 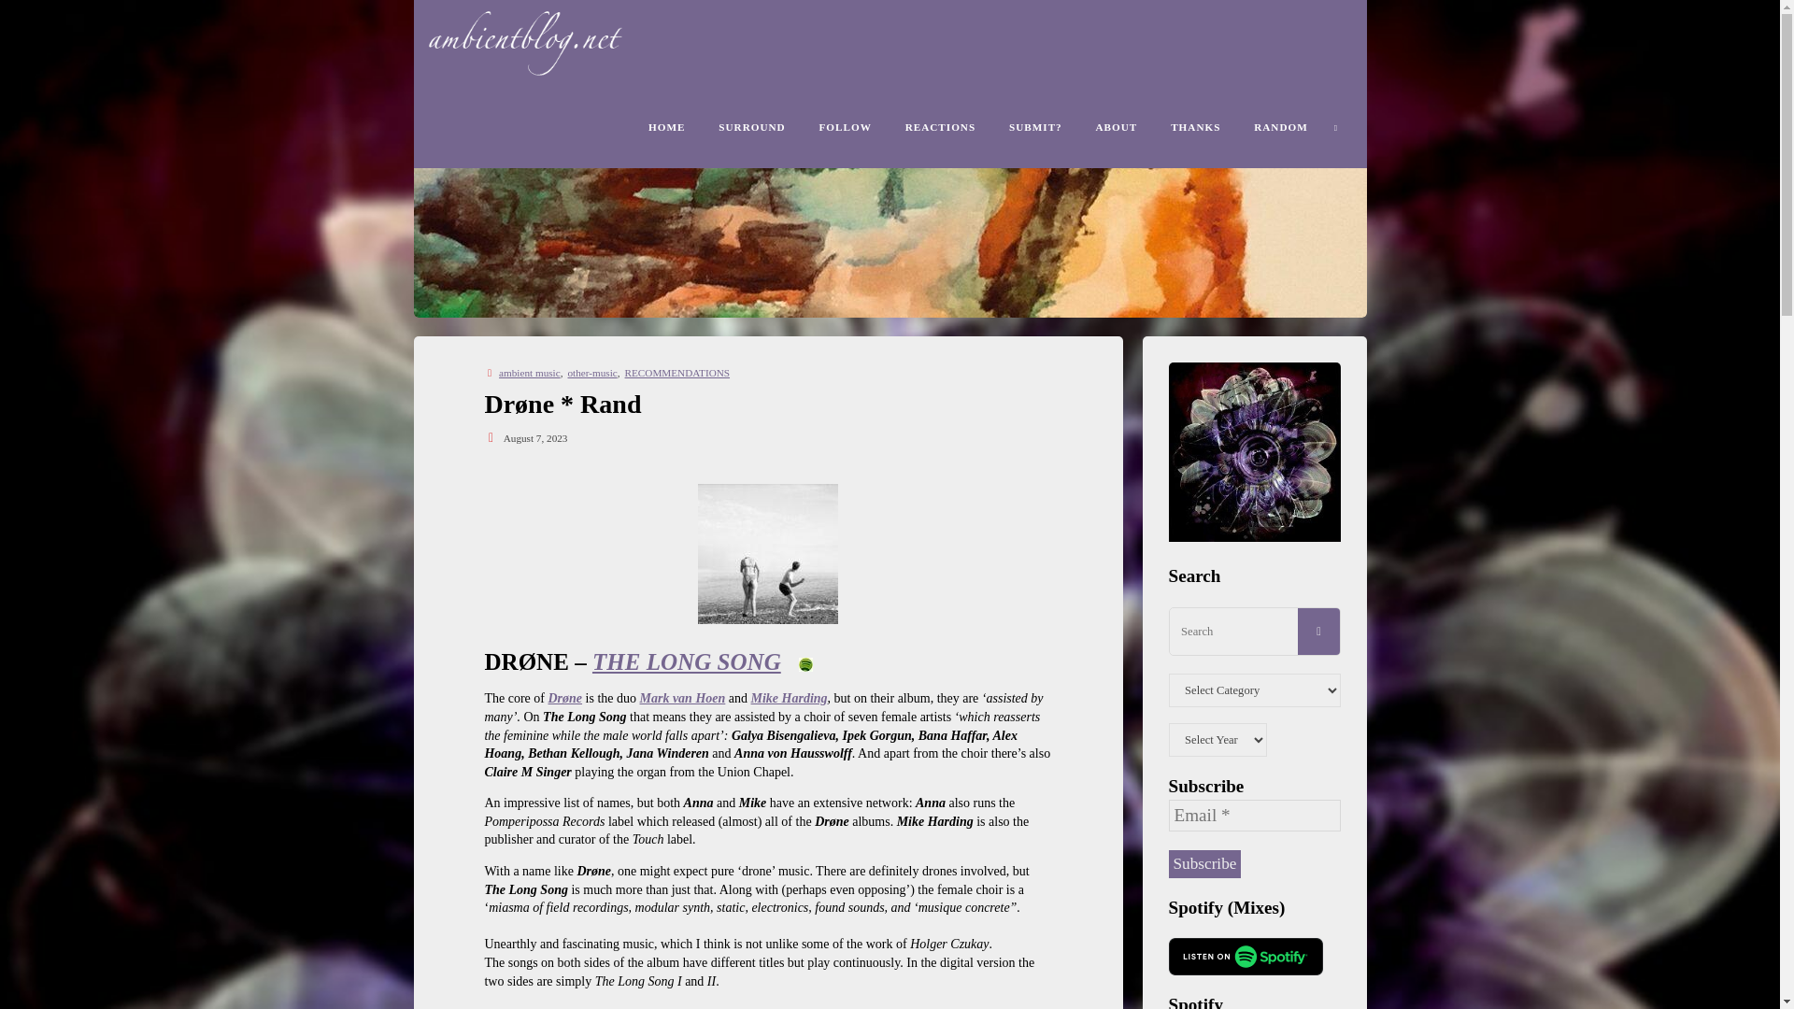 I want to click on SURROUND, so click(x=751, y=125).